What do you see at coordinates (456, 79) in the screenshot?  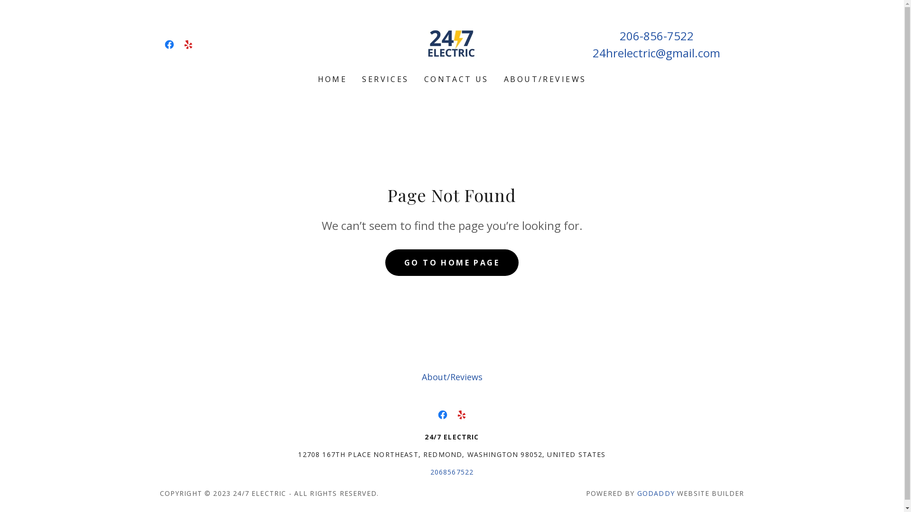 I see `CONTACT US` at bounding box center [456, 79].